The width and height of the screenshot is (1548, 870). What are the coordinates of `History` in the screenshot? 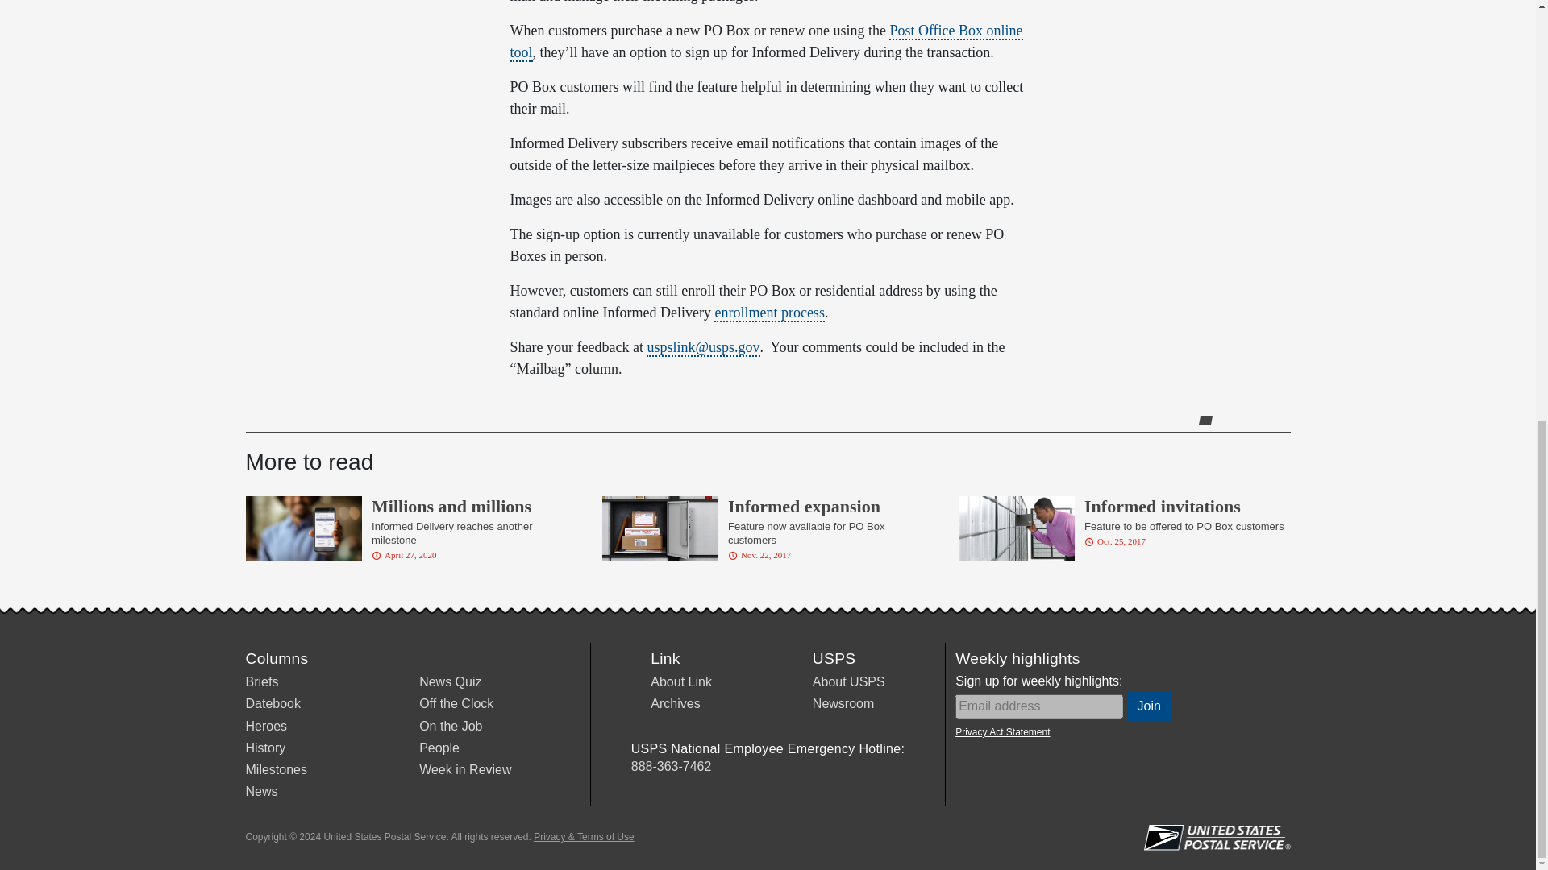 It's located at (264, 748).